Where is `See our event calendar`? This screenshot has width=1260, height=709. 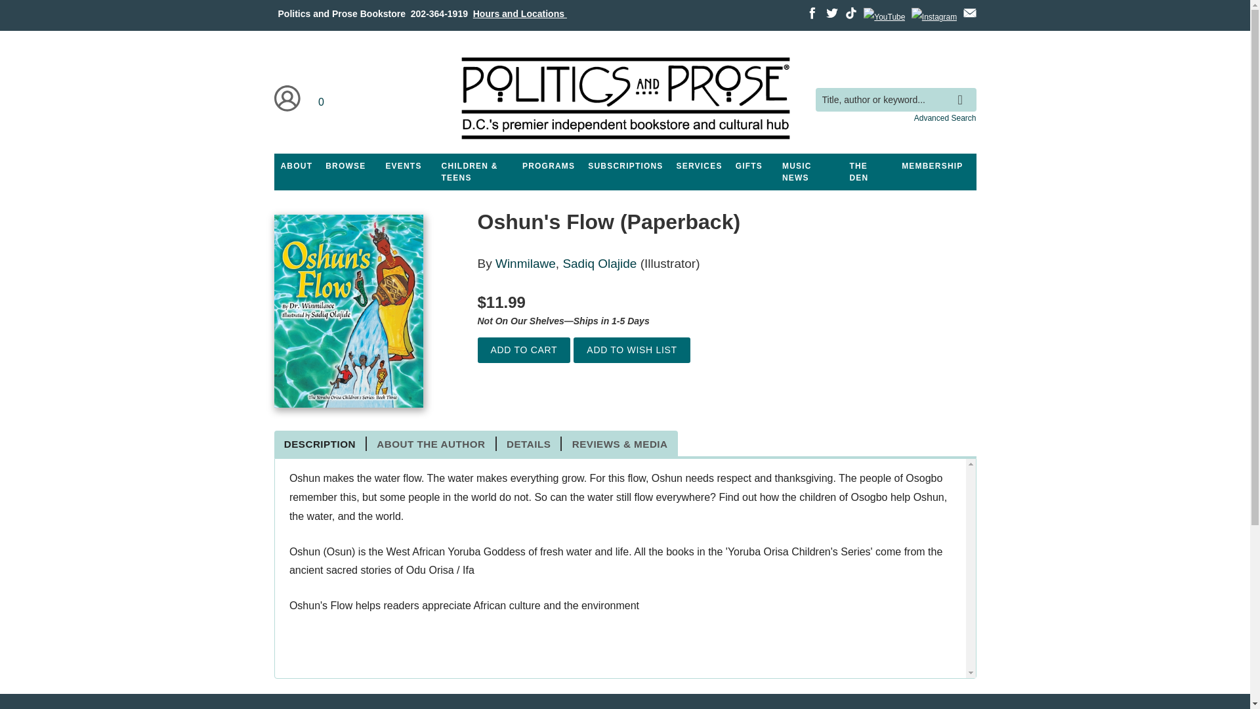
See our event calendar is located at coordinates (403, 166).